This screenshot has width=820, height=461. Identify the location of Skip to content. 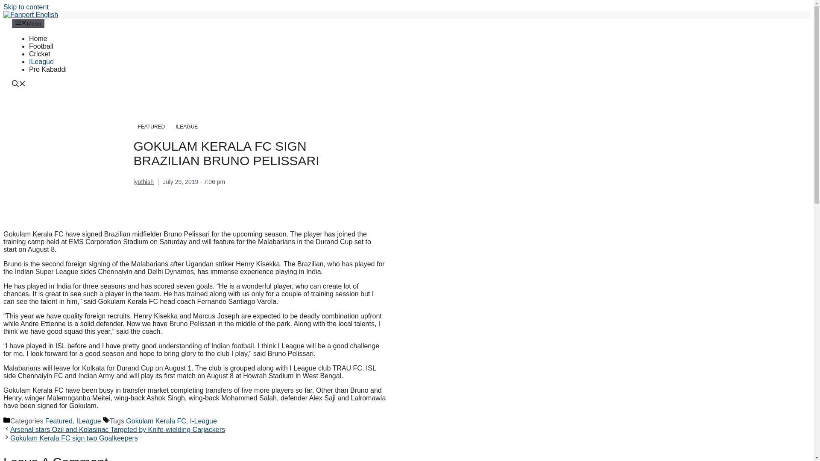
(26, 7).